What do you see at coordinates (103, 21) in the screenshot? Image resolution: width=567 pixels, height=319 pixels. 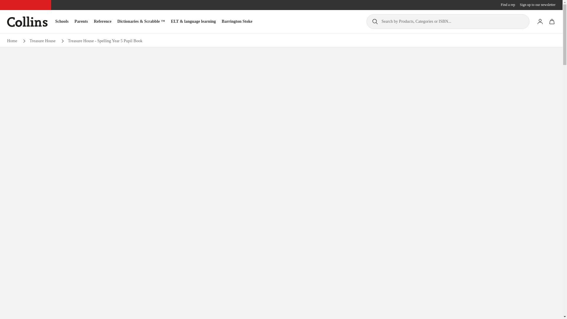 I see `Reference` at bounding box center [103, 21].